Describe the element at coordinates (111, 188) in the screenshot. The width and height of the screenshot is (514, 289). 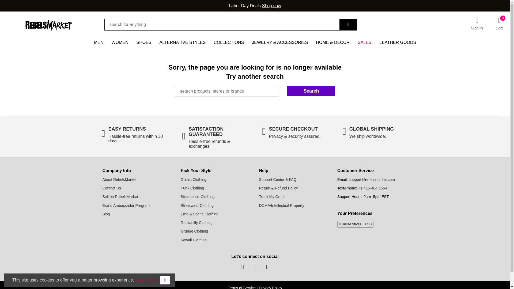
I see `Contact Us` at that location.